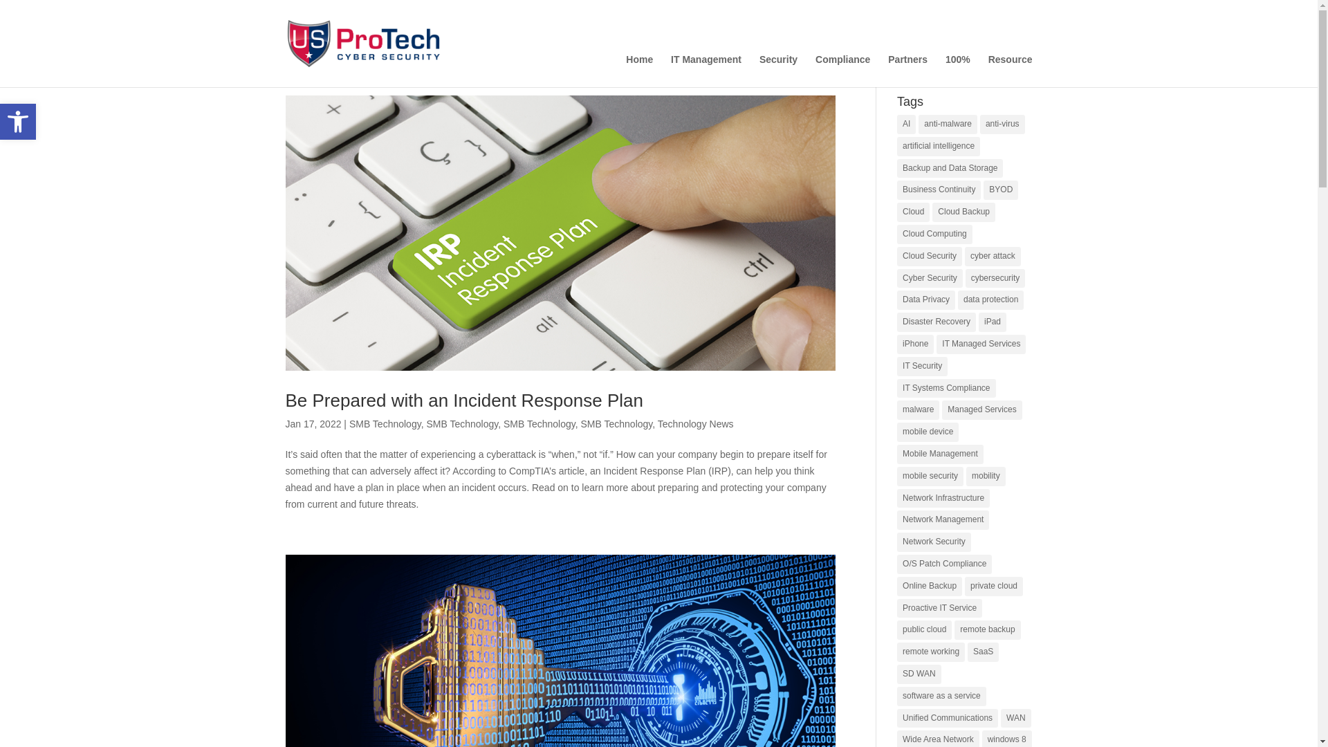 This screenshot has height=747, width=1328. I want to click on Partners, so click(18, 122).